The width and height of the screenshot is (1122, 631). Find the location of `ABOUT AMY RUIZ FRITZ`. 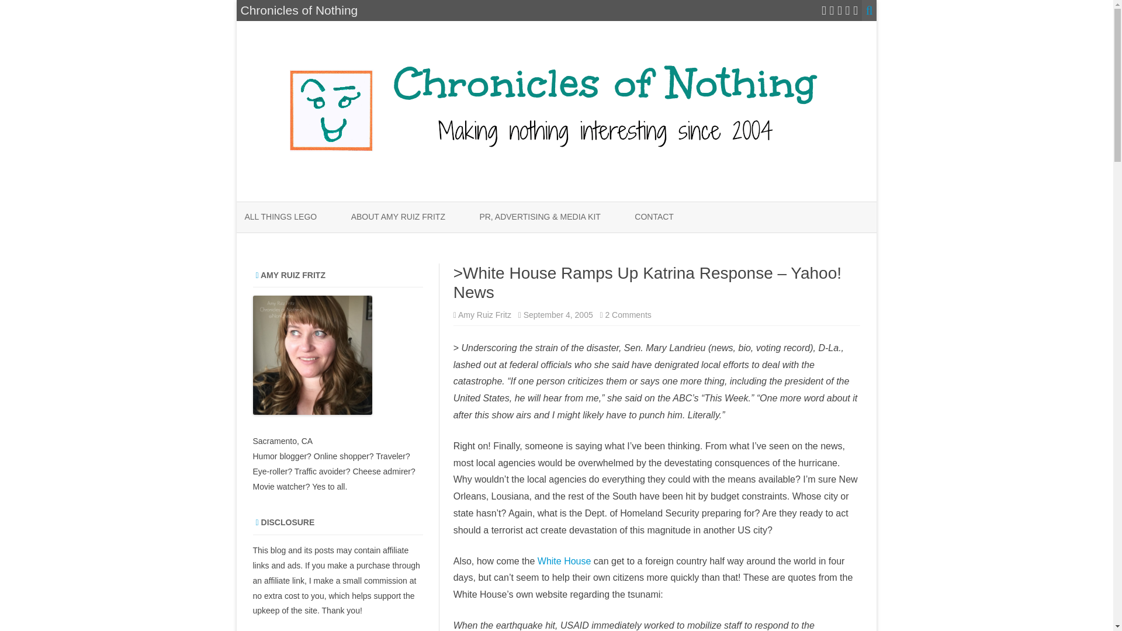

ABOUT AMY RUIZ FRITZ is located at coordinates (398, 217).